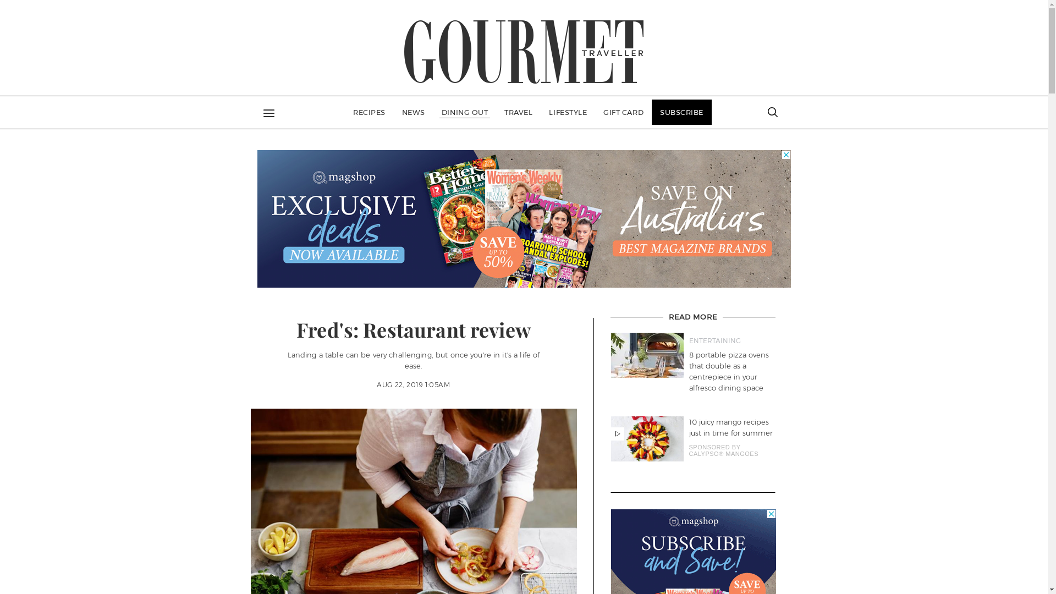 This screenshot has height=594, width=1056. I want to click on NEWS, so click(414, 112).